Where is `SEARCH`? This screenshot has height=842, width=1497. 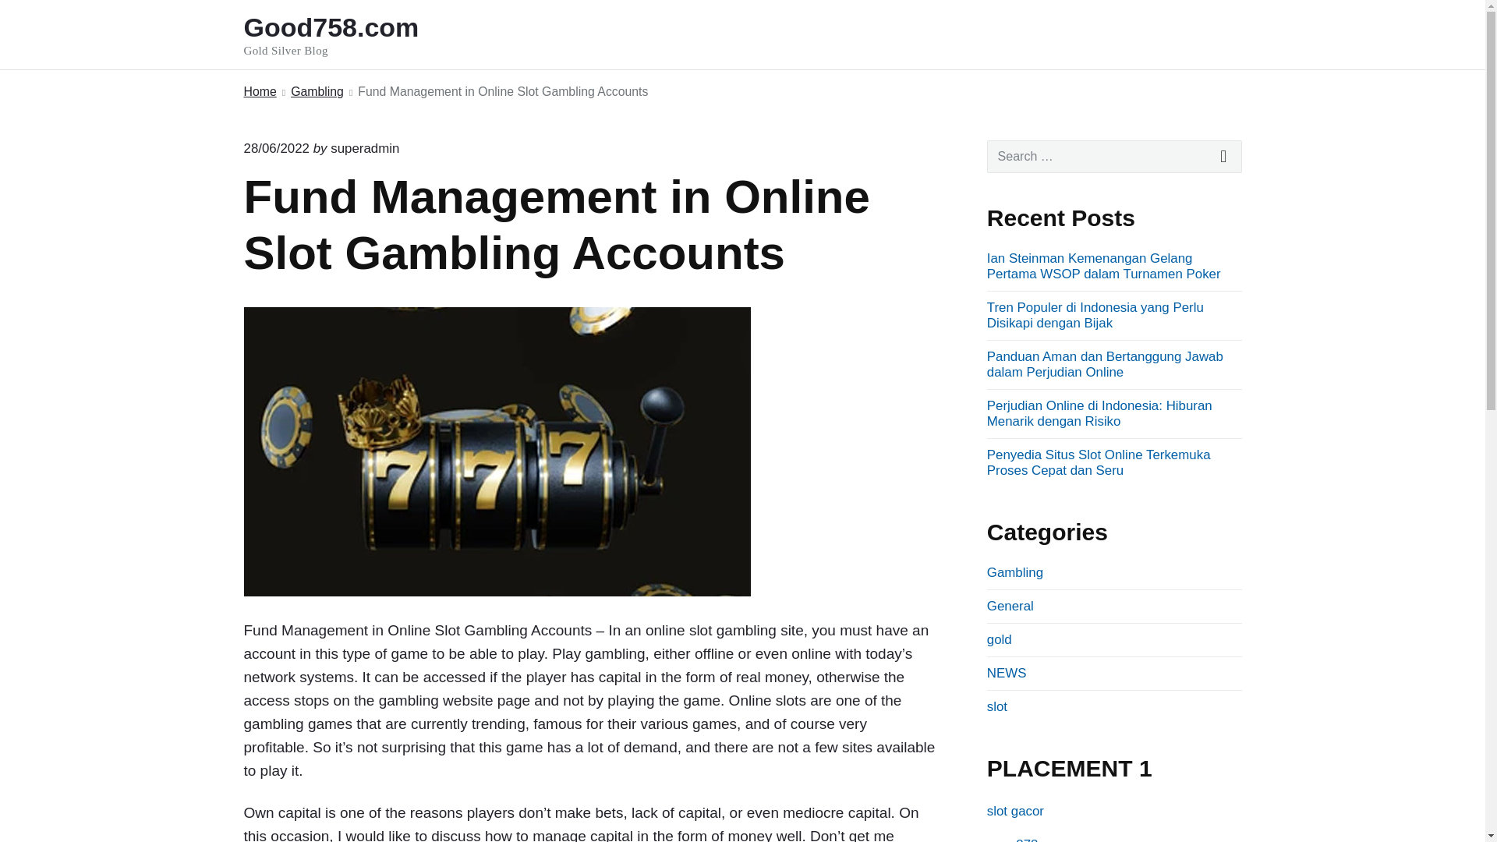 SEARCH is located at coordinates (1114, 157).